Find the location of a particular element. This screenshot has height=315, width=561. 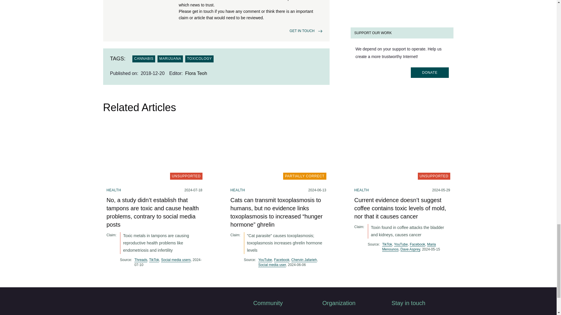

IFCN signatory is located at coordinates (122, 18).